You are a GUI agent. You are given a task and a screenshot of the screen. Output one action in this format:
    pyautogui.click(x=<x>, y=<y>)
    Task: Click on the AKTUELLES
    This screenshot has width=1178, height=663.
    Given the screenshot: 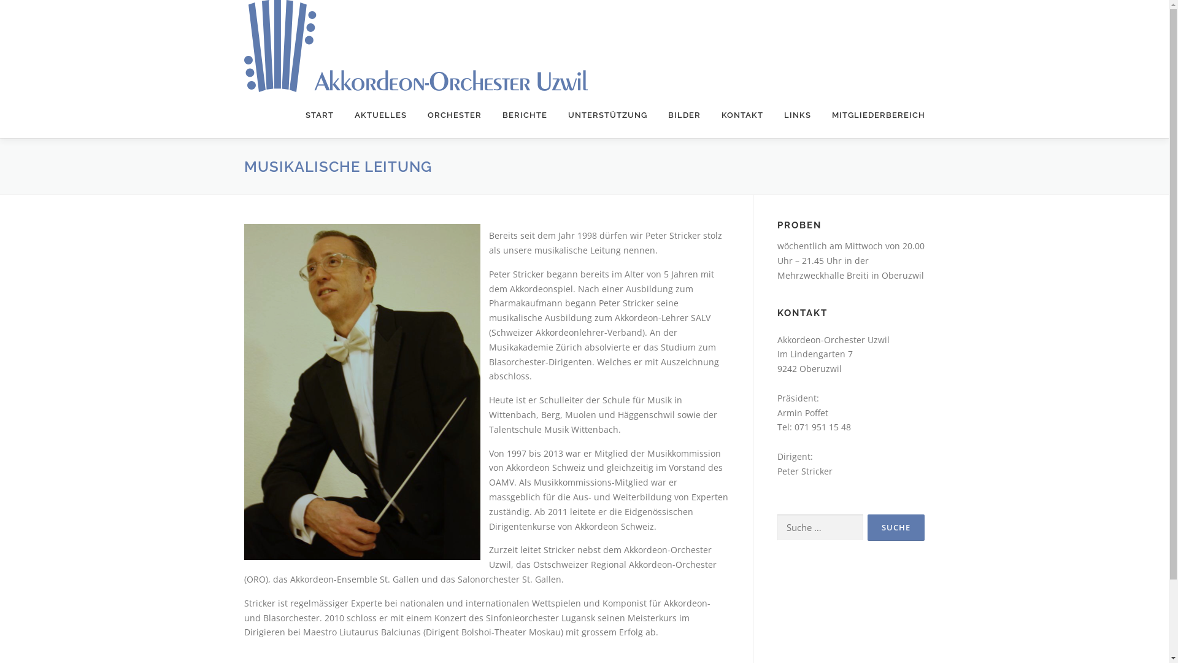 What is the action you would take?
    pyautogui.click(x=380, y=115)
    